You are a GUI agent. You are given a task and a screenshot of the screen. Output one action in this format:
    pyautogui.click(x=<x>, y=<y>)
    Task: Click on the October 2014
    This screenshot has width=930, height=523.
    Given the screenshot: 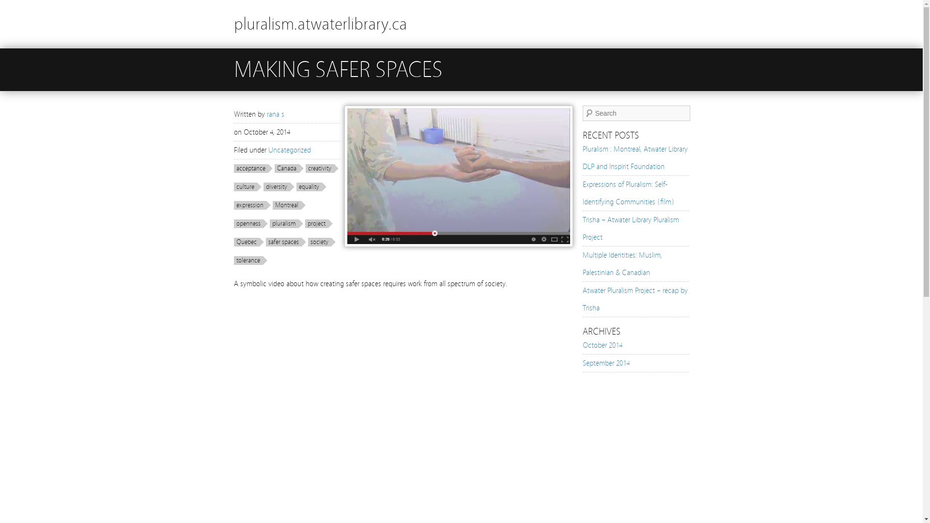 What is the action you would take?
    pyautogui.click(x=602, y=345)
    